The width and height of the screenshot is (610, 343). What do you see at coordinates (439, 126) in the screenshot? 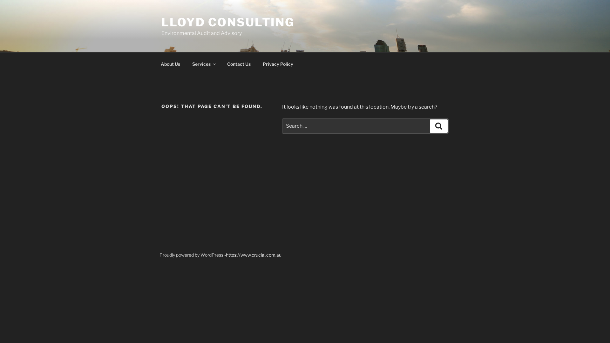
I see `Search` at bounding box center [439, 126].